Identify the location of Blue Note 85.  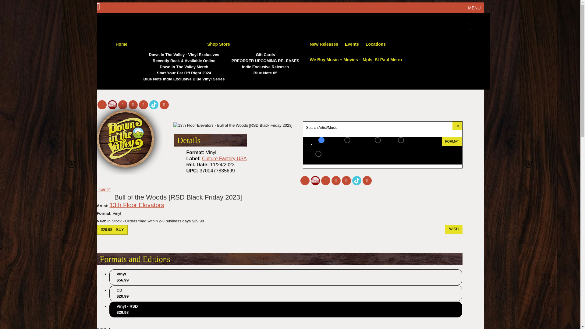
(265, 73).